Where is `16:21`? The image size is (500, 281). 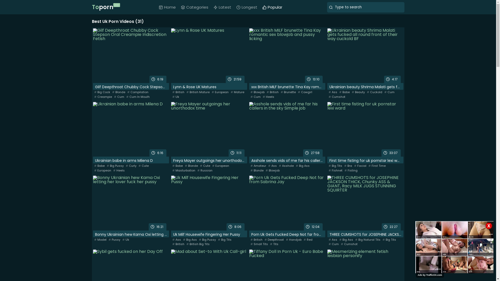
16:21 is located at coordinates (131, 203).